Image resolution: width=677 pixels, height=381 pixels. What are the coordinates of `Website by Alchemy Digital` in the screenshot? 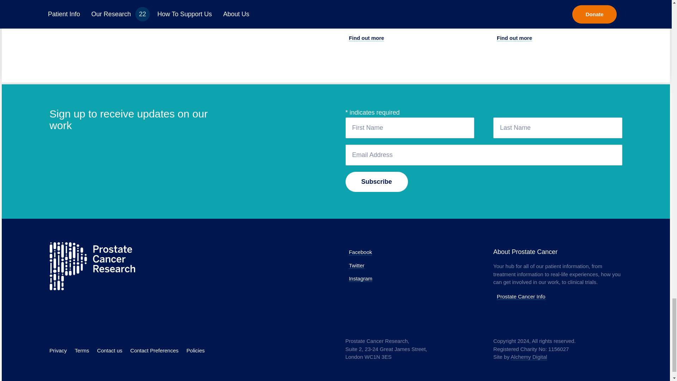 It's located at (529, 357).